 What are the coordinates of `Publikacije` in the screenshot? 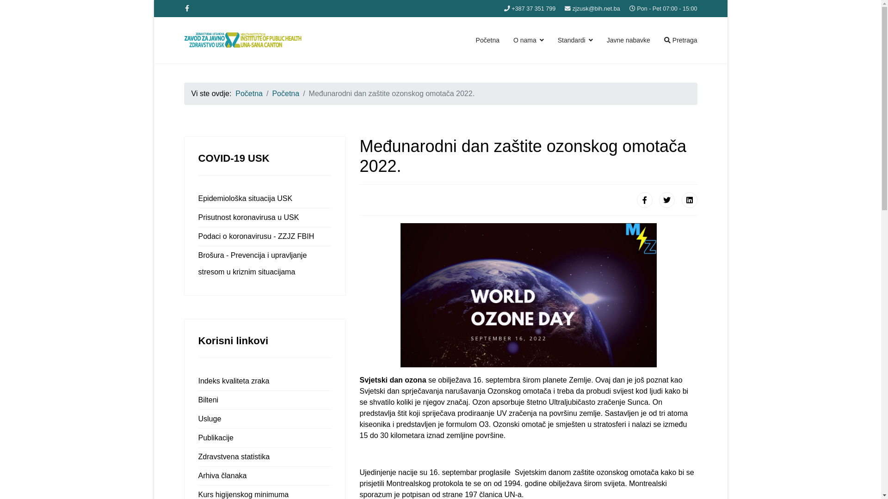 It's located at (265, 438).